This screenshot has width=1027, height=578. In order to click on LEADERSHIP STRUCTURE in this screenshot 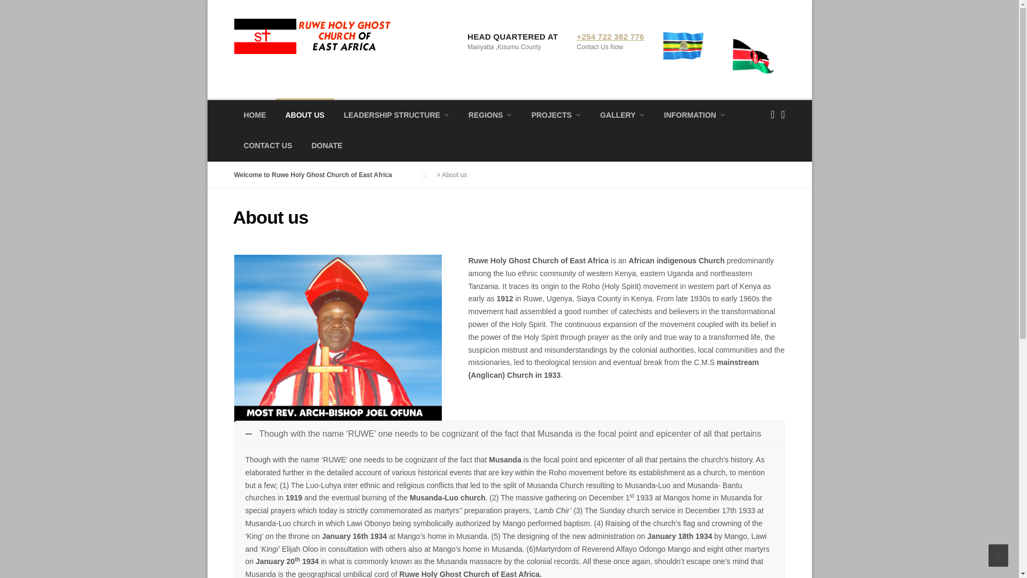, I will do `click(397, 115)`.